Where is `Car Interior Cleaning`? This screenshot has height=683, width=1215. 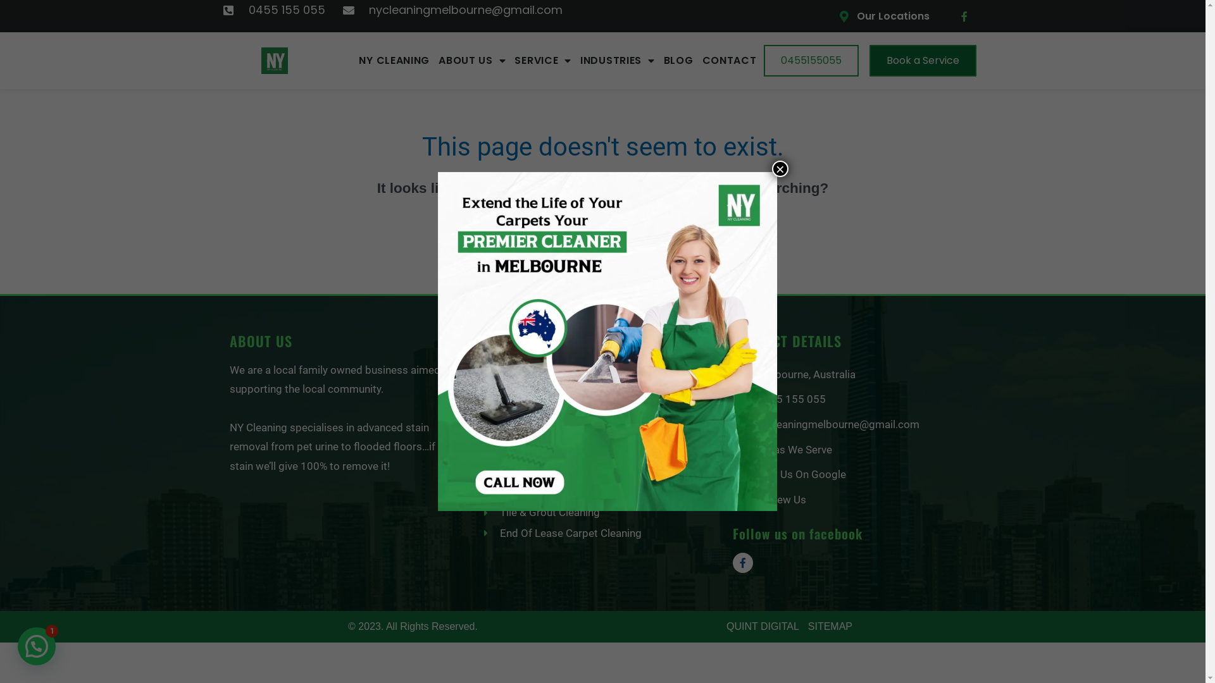
Car Interior Cleaning is located at coordinates (601, 369).